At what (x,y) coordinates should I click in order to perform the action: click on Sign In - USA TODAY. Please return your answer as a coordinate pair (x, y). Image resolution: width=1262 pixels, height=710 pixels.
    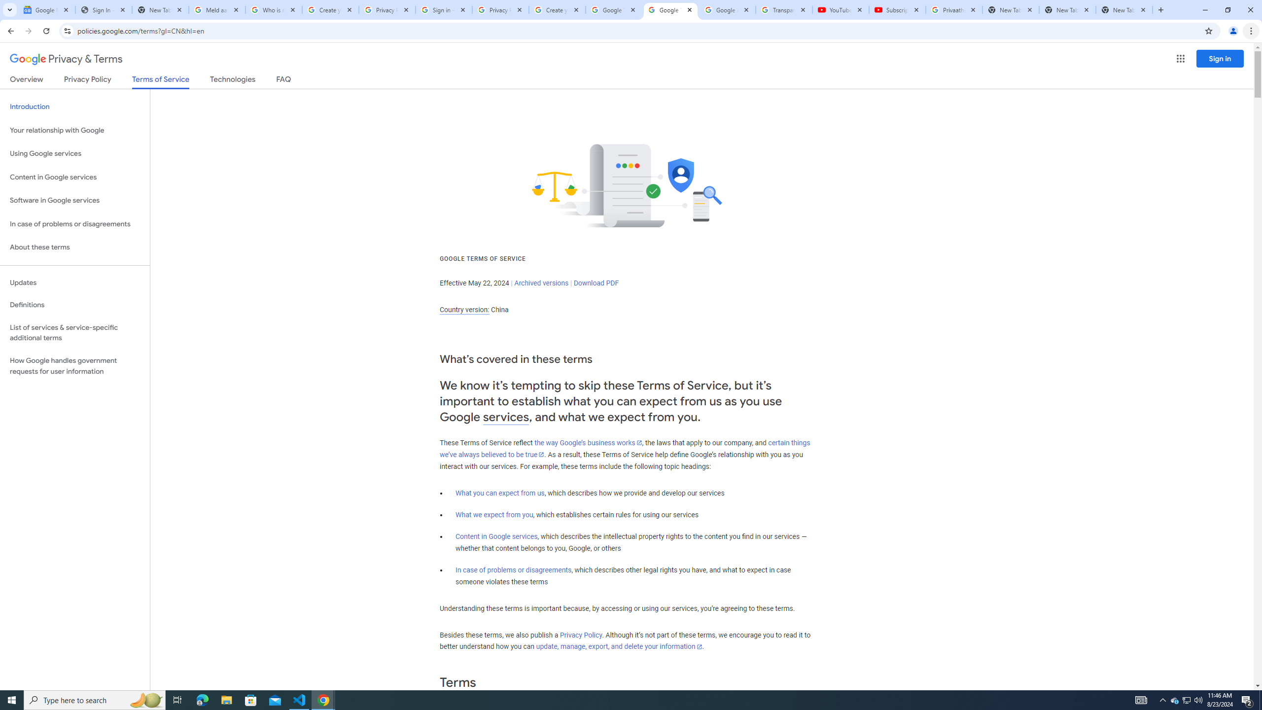
    Looking at the image, I should click on (104, 10).